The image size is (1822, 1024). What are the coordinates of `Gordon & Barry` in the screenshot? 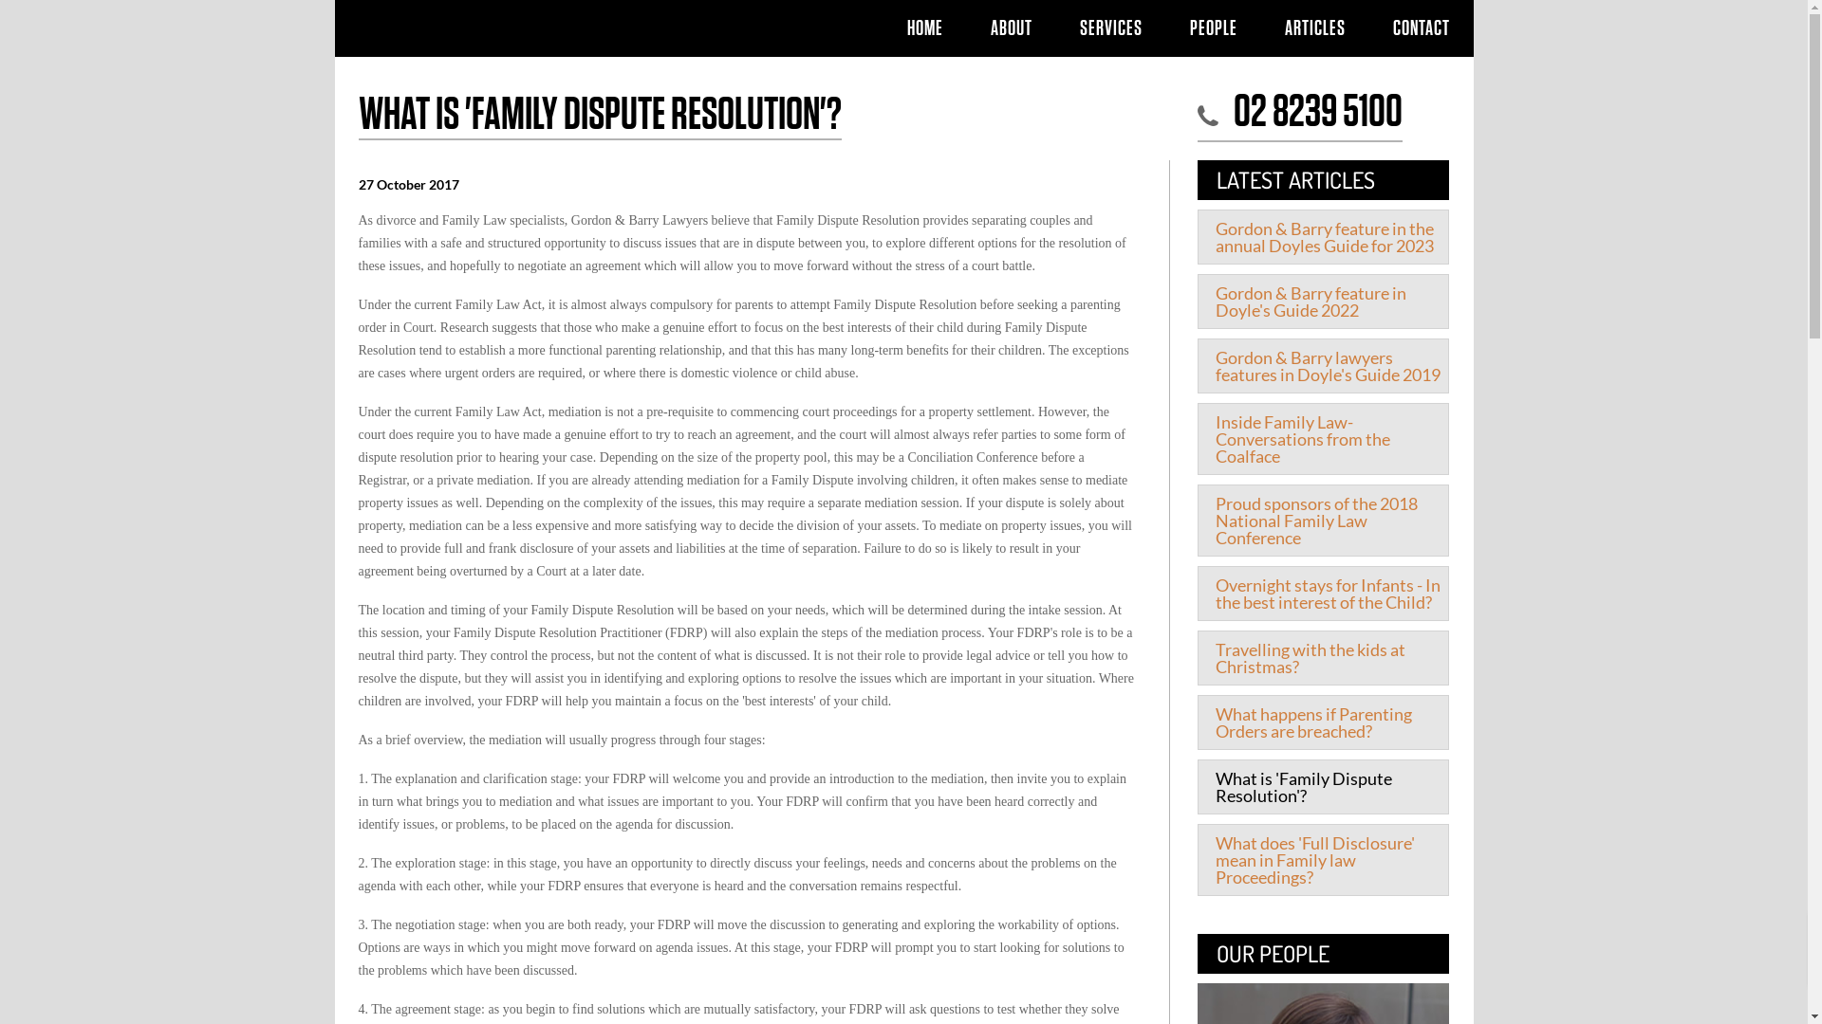 It's located at (470, 28).